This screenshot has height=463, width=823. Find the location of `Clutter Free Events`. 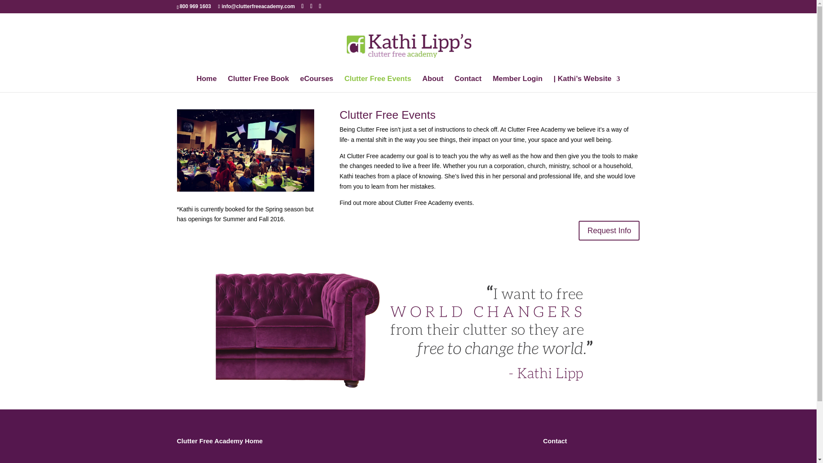

Clutter Free Events is located at coordinates (377, 84).